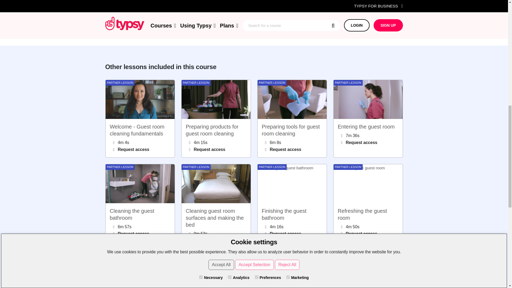 Image resolution: width=512 pixels, height=288 pixels. Describe the element at coordinates (216, 271) in the screenshot. I see `Conclusion - Guest room cleaning fundamentals` at that location.